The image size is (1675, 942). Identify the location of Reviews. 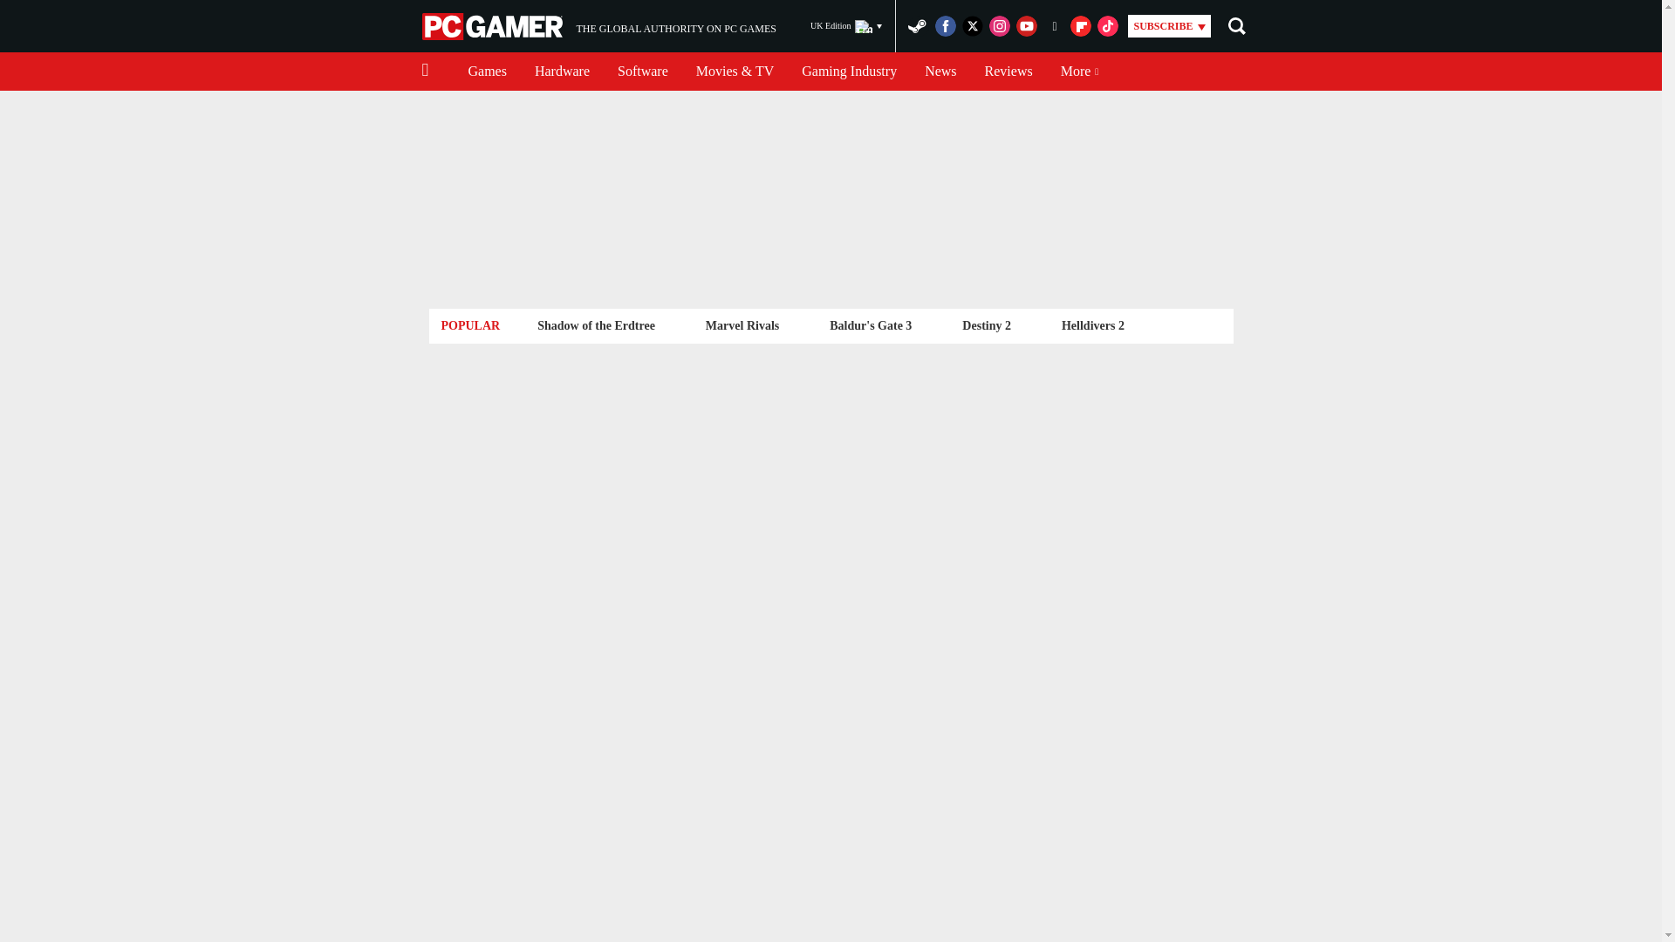
(562, 72).